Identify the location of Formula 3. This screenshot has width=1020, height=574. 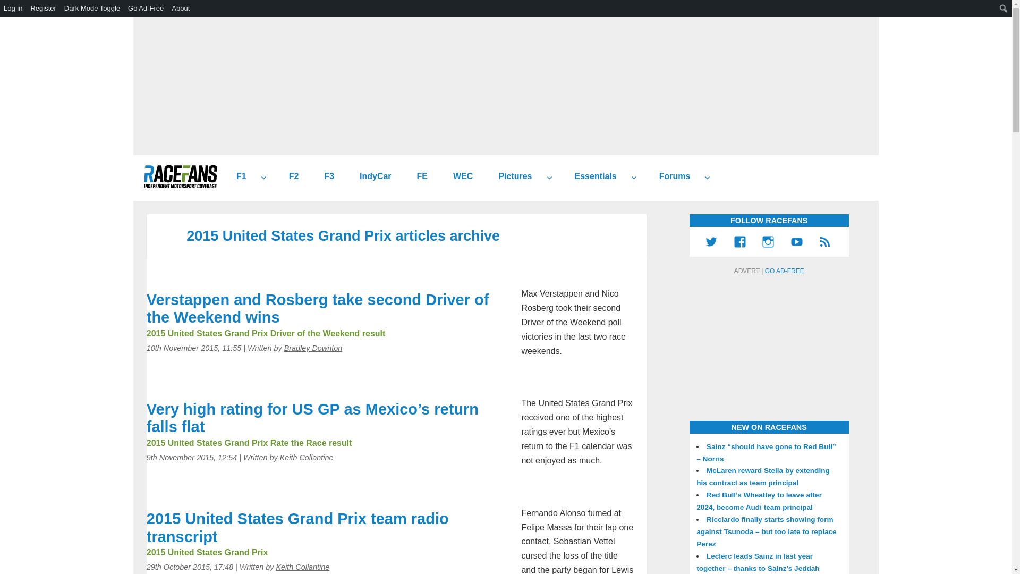
(325, 176).